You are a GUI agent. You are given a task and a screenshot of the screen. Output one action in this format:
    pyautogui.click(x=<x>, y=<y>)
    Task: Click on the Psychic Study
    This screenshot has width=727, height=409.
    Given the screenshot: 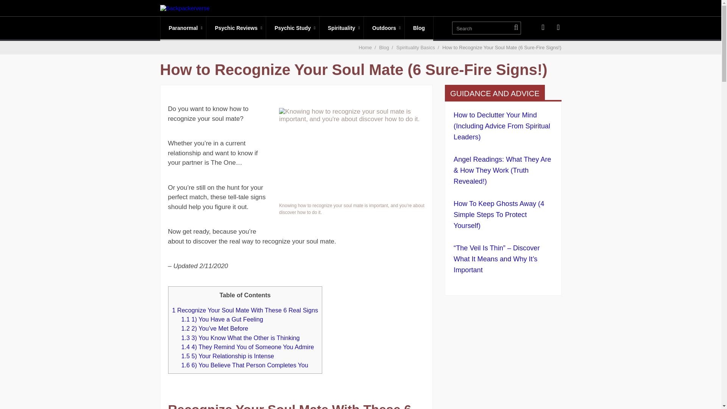 What is the action you would take?
    pyautogui.click(x=292, y=28)
    